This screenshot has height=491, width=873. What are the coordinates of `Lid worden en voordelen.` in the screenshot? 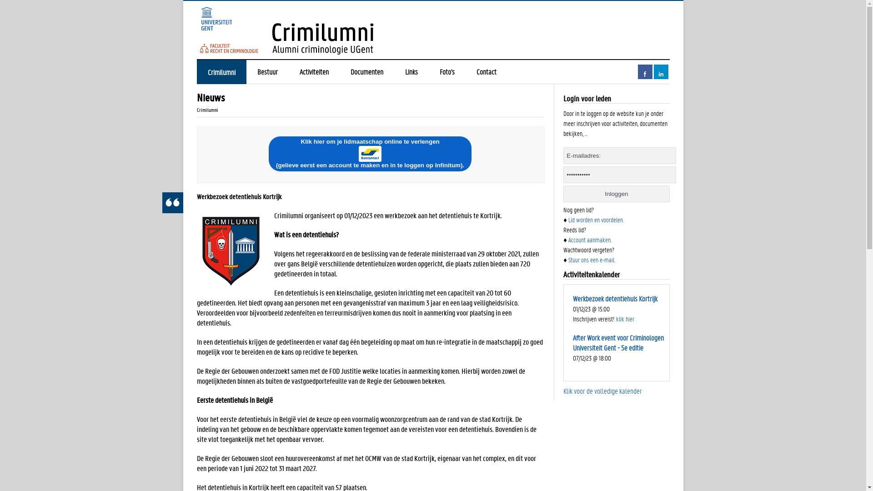 It's located at (596, 220).